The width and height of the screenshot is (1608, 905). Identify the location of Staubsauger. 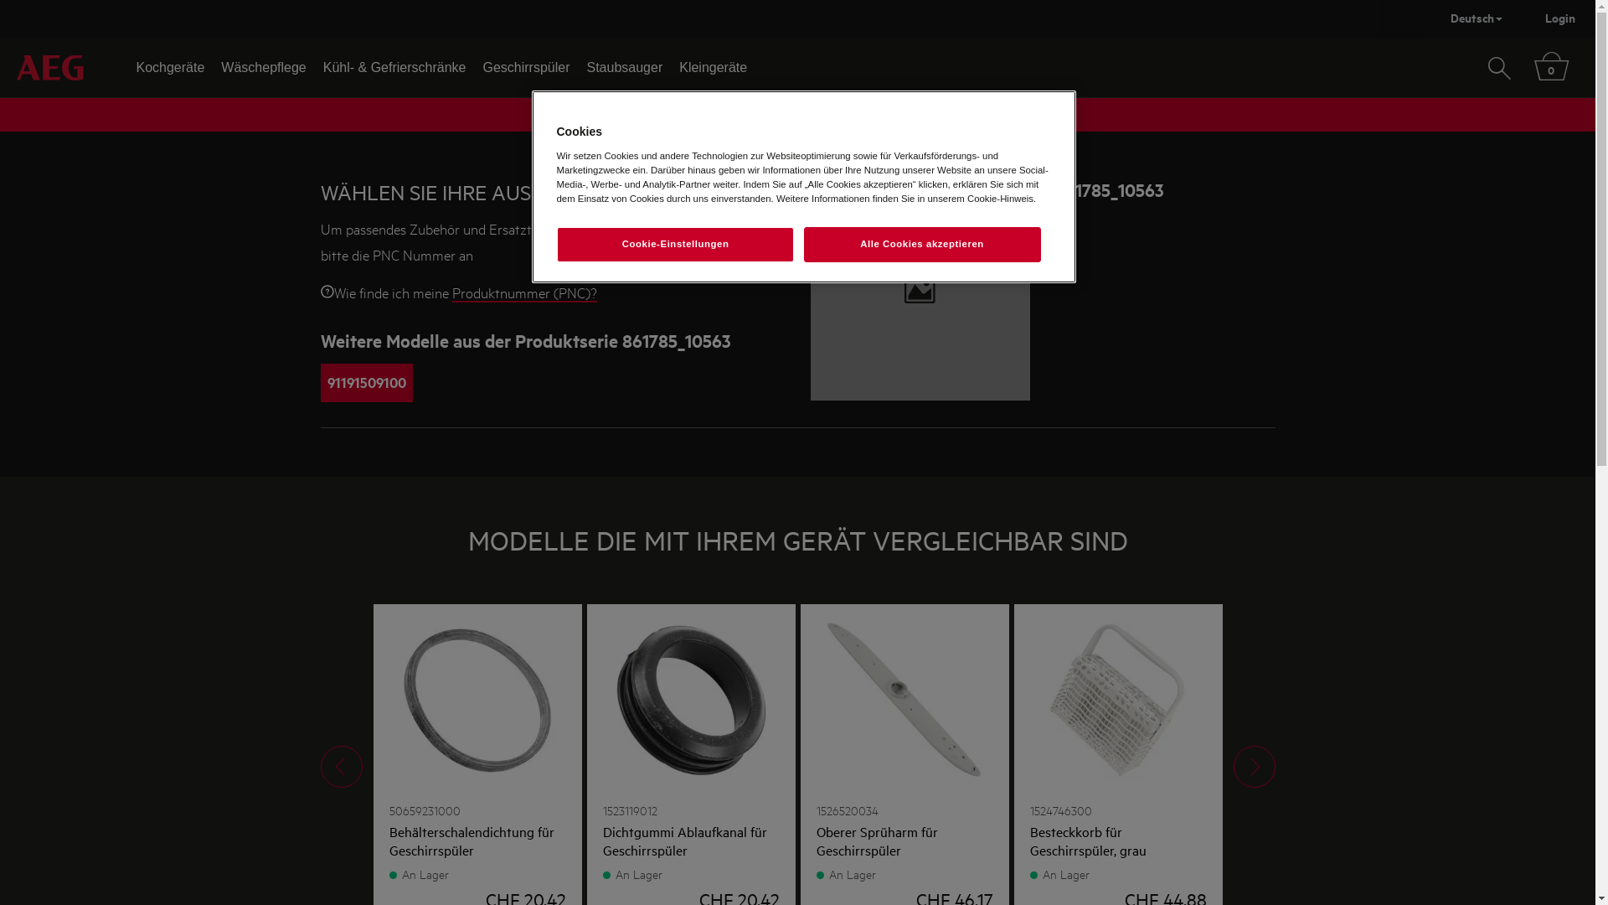
(625, 68).